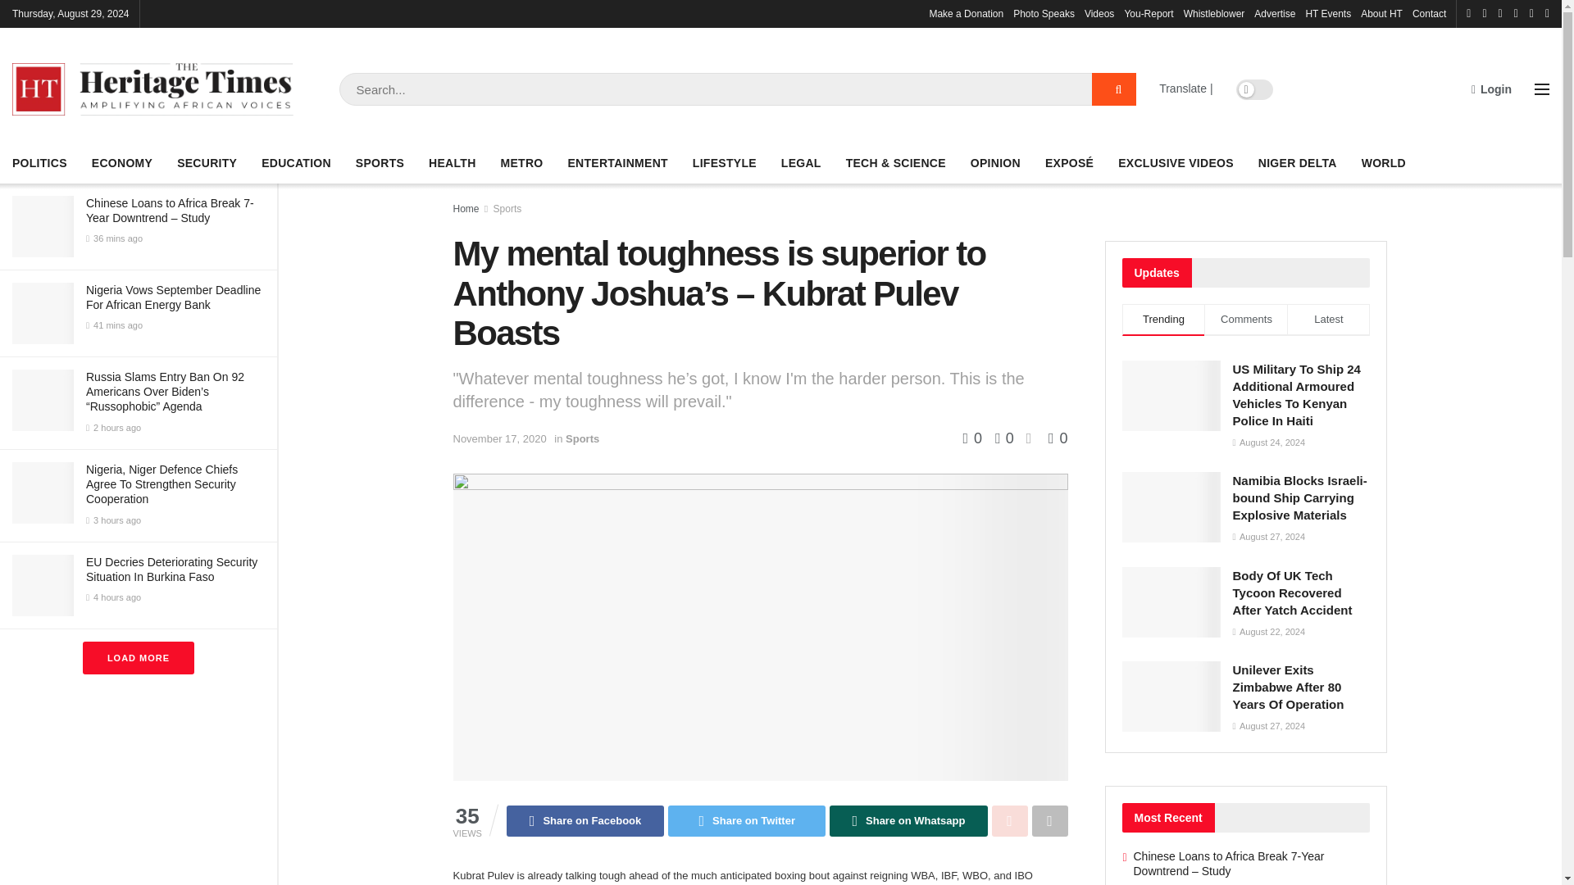  Describe the element at coordinates (1099, 13) in the screenshot. I see `Videos` at that location.